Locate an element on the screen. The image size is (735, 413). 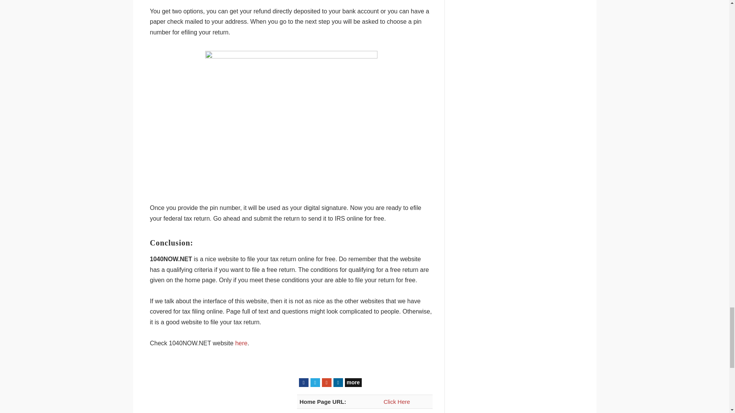
Share on LinkedIn is located at coordinates (338, 382).